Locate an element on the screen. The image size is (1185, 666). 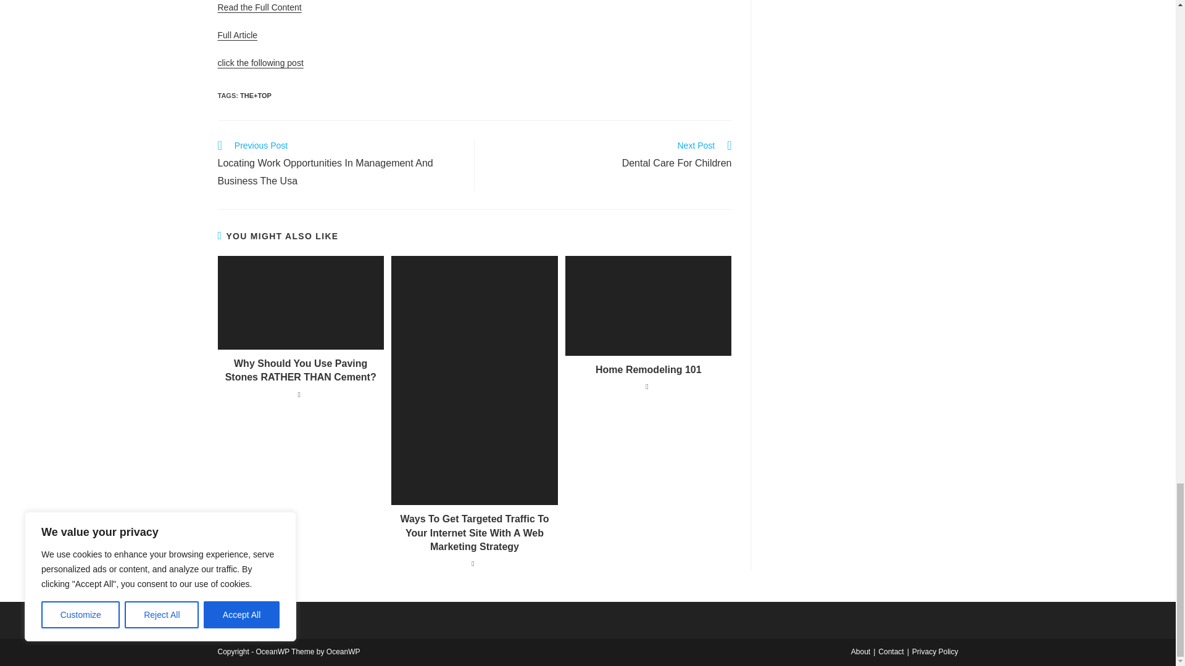
Full Article is located at coordinates (237, 35).